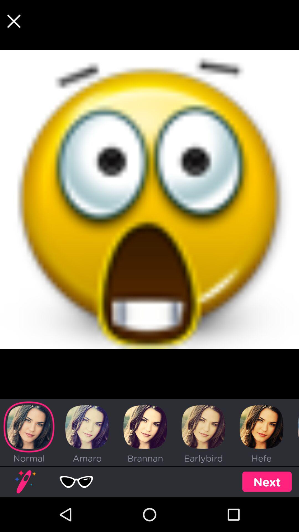 The width and height of the screenshot is (299, 532). What do you see at coordinates (25, 482) in the screenshot?
I see `click on the image above the text normal` at bounding box center [25, 482].